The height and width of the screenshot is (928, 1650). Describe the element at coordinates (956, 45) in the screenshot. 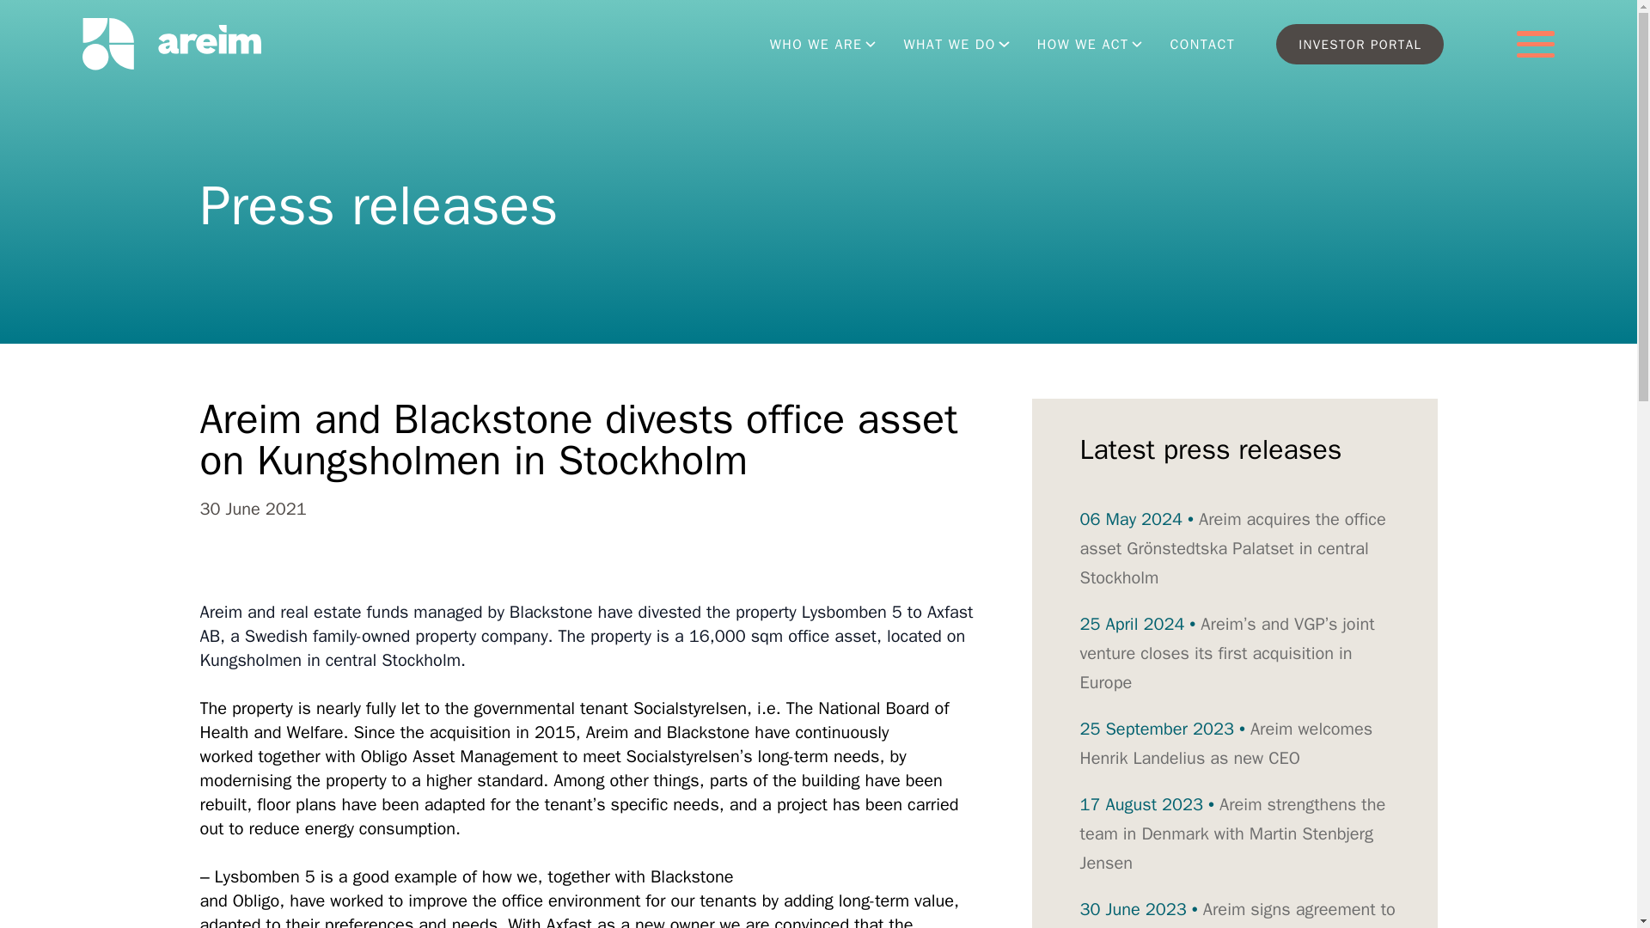

I see `WHAT WE DO` at that location.